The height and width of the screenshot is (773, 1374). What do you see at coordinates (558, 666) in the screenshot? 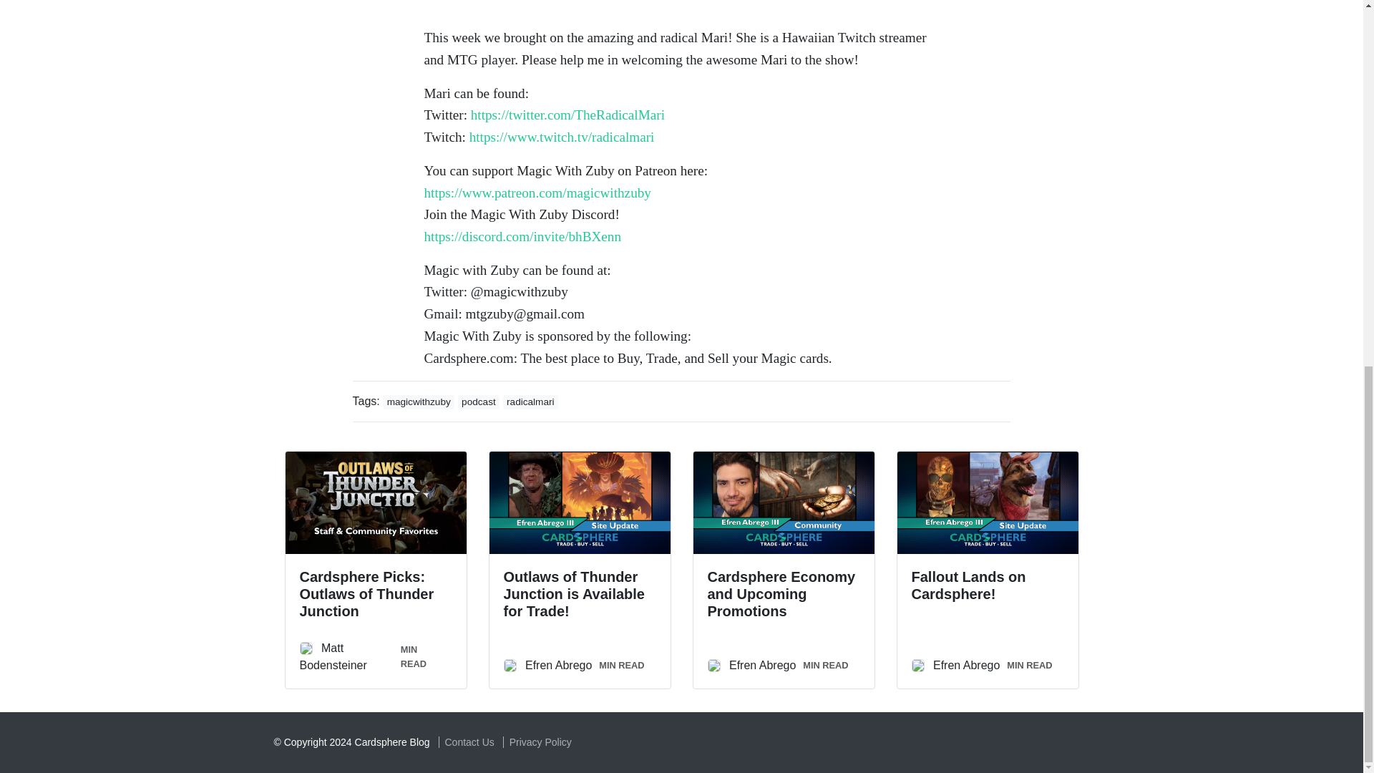
I see `Efren Abrego` at bounding box center [558, 666].